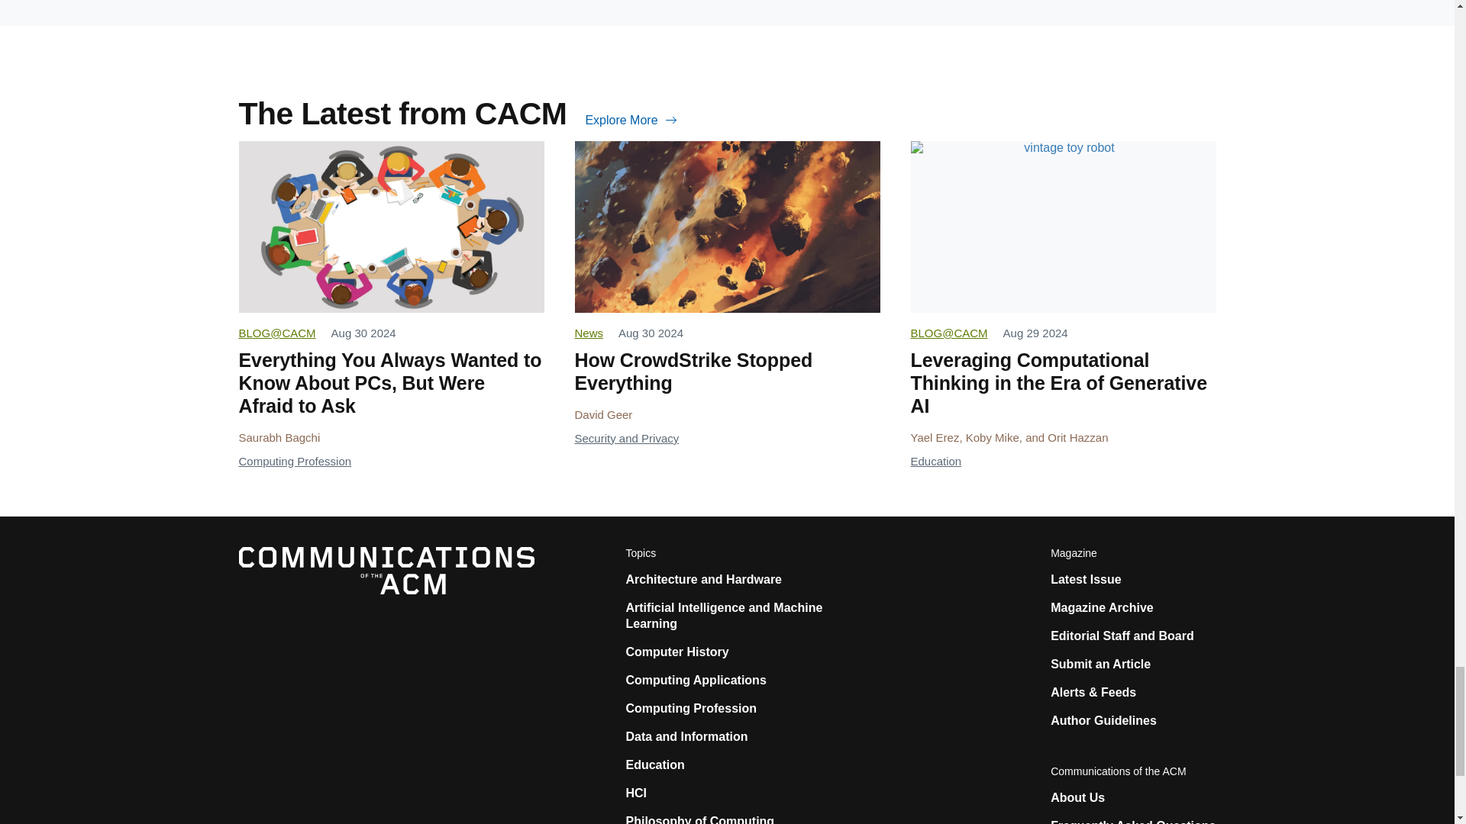 The width and height of the screenshot is (1466, 824). What do you see at coordinates (993, 437) in the screenshot?
I see `Posts by Koby Mike` at bounding box center [993, 437].